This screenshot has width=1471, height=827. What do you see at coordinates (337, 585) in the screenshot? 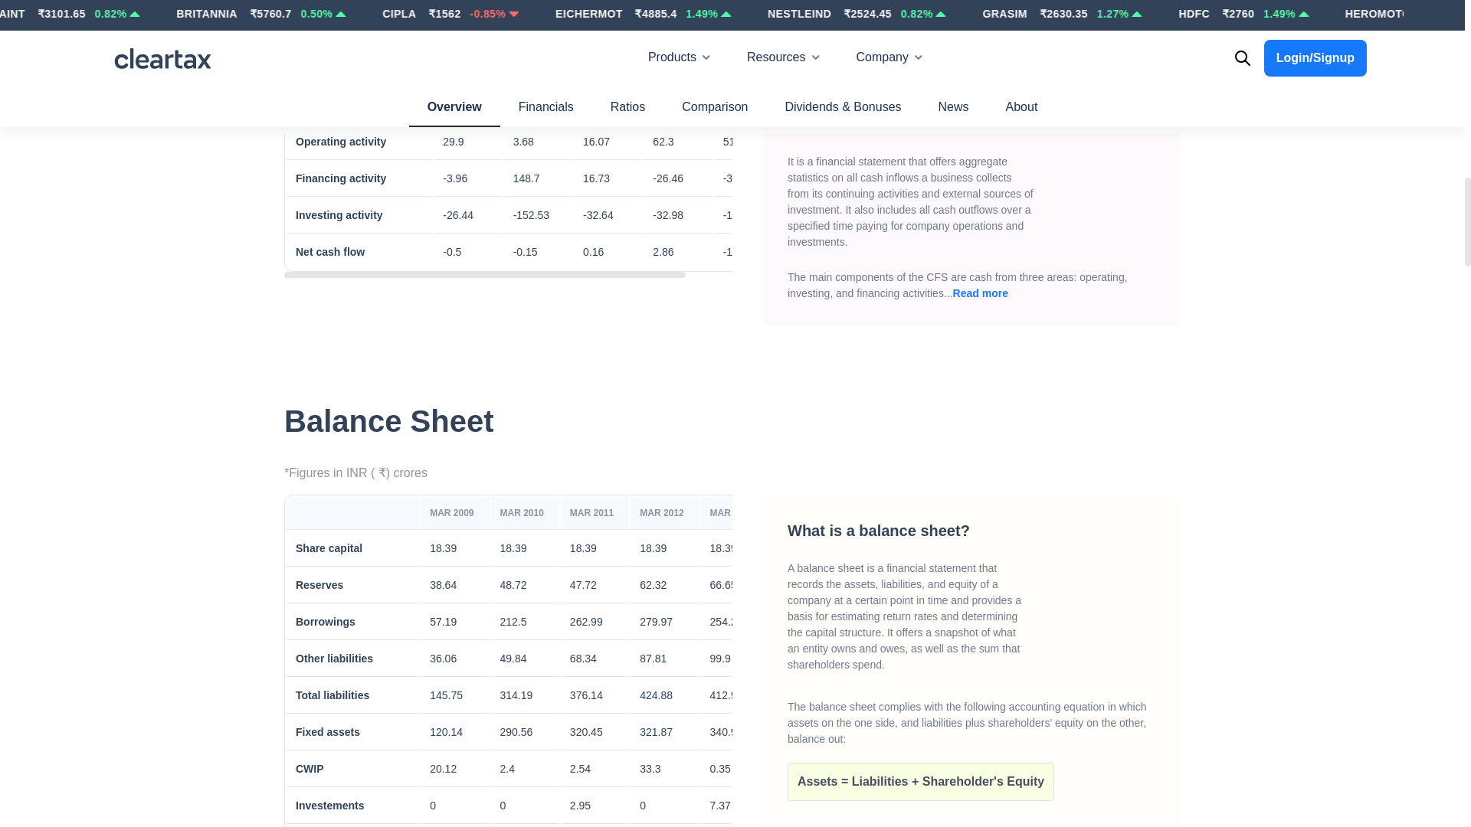
I see `Toggle Row Expanded` at bounding box center [337, 585].